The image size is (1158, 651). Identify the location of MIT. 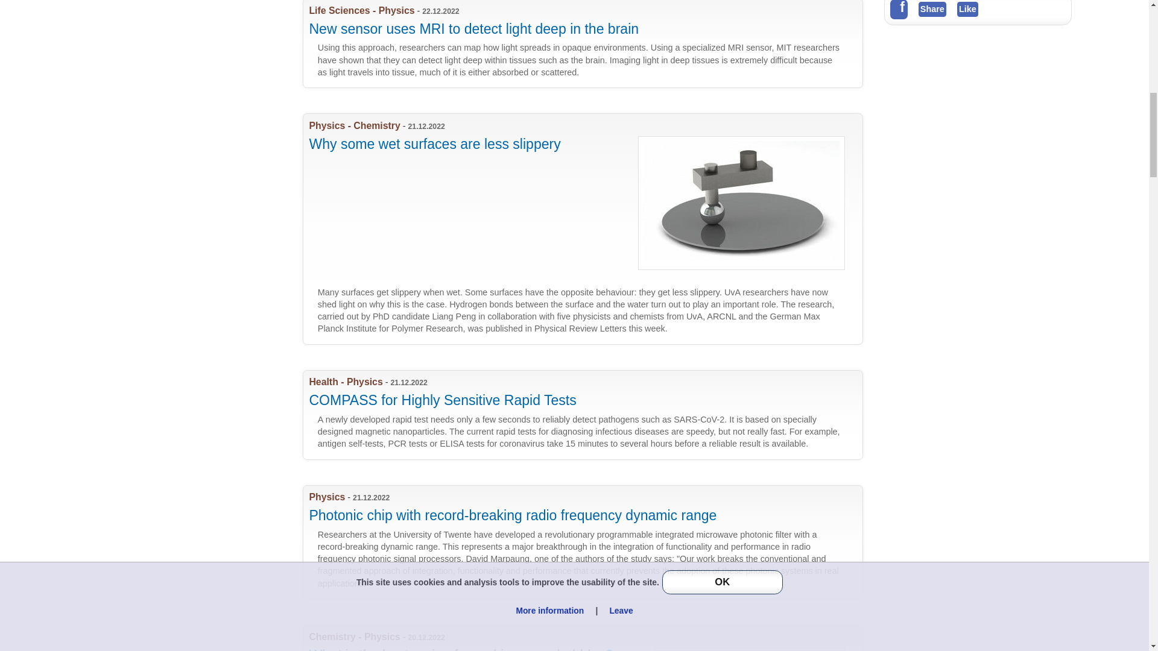
(587, 43).